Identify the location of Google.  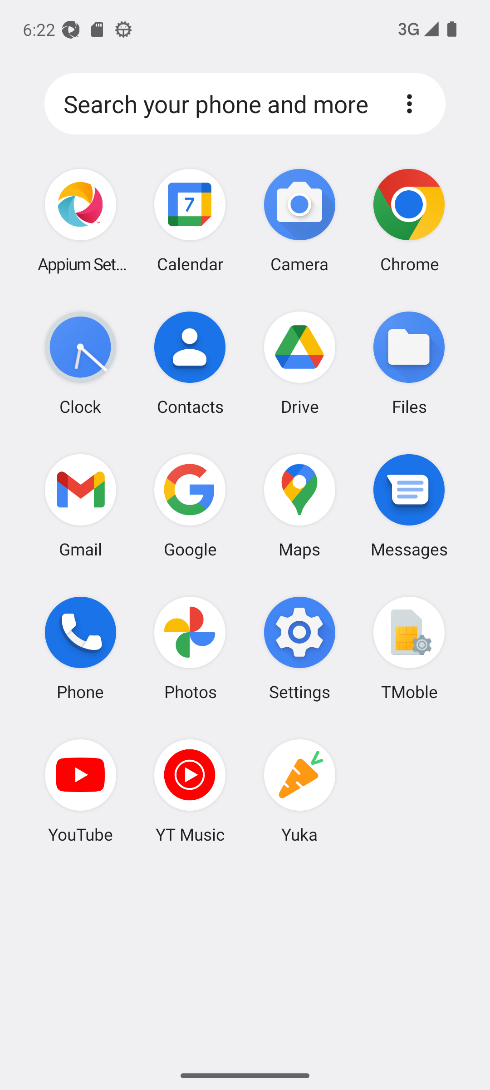
(190, 505).